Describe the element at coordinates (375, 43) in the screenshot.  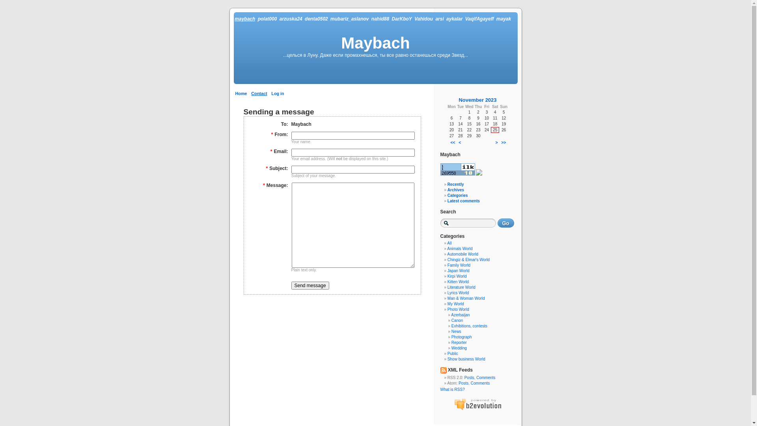
I see `Maybach` at that location.